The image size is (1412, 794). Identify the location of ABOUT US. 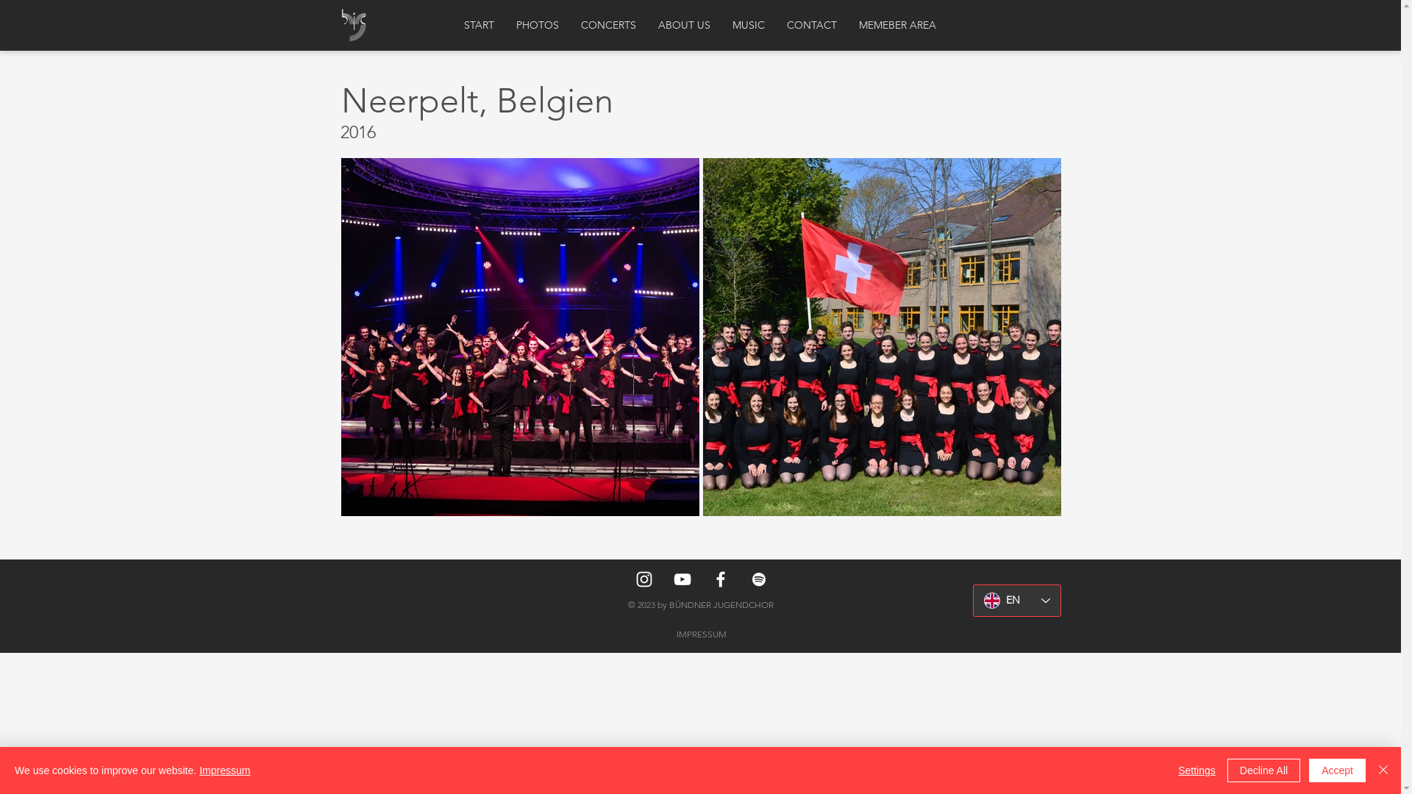
(684, 25).